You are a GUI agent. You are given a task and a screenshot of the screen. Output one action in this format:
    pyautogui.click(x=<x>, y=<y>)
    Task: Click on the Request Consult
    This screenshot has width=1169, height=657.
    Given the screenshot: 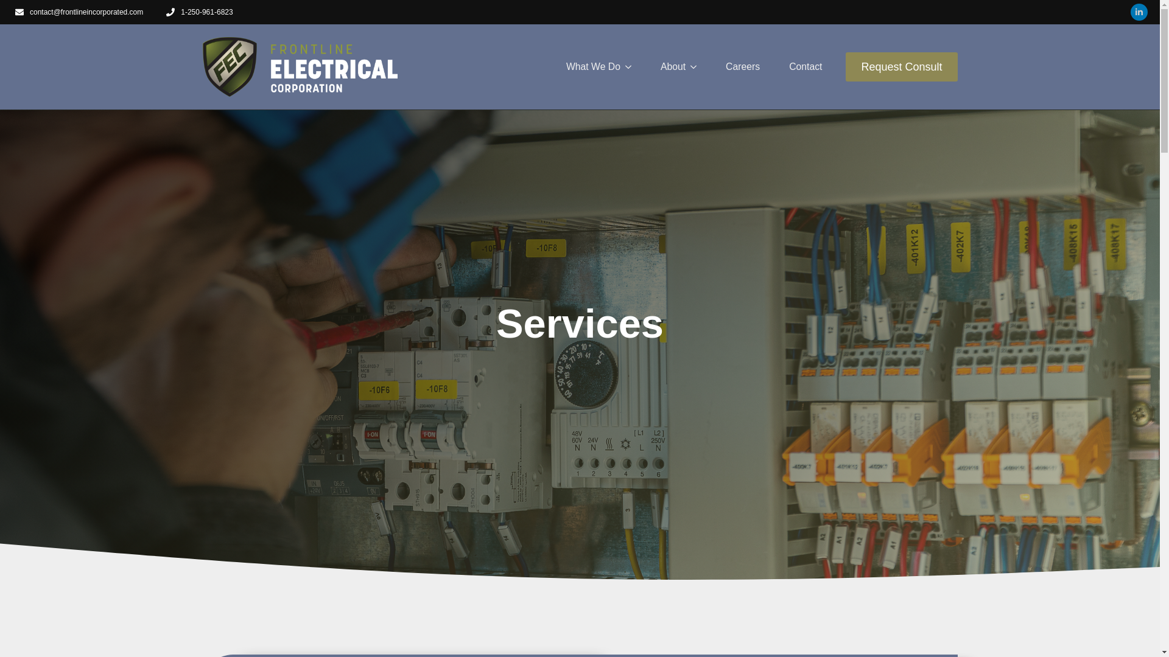 What is the action you would take?
    pyautogui.click(x=901, y=67)
    